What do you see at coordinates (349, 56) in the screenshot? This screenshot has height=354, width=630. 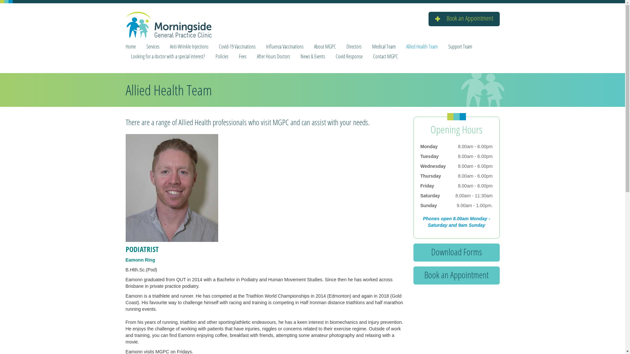 I see `Covid Response` at bounding box center [349, 56].